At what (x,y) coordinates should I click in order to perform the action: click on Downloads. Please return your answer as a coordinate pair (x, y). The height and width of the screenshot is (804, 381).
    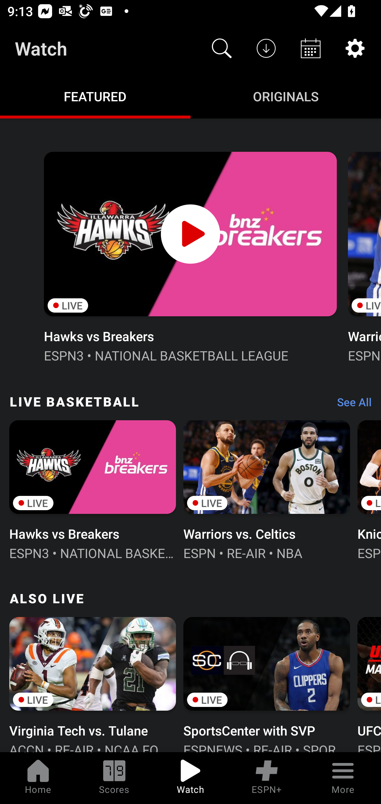
    Looking at the image, I should click on (266, 48).